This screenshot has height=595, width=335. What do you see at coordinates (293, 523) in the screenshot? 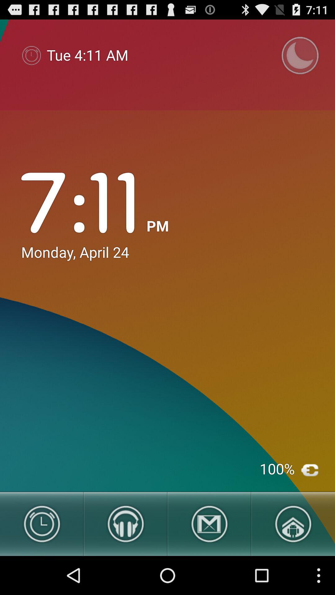
I see `click the button from the bottom right beside the mail box` at bounding box center [293, 523].